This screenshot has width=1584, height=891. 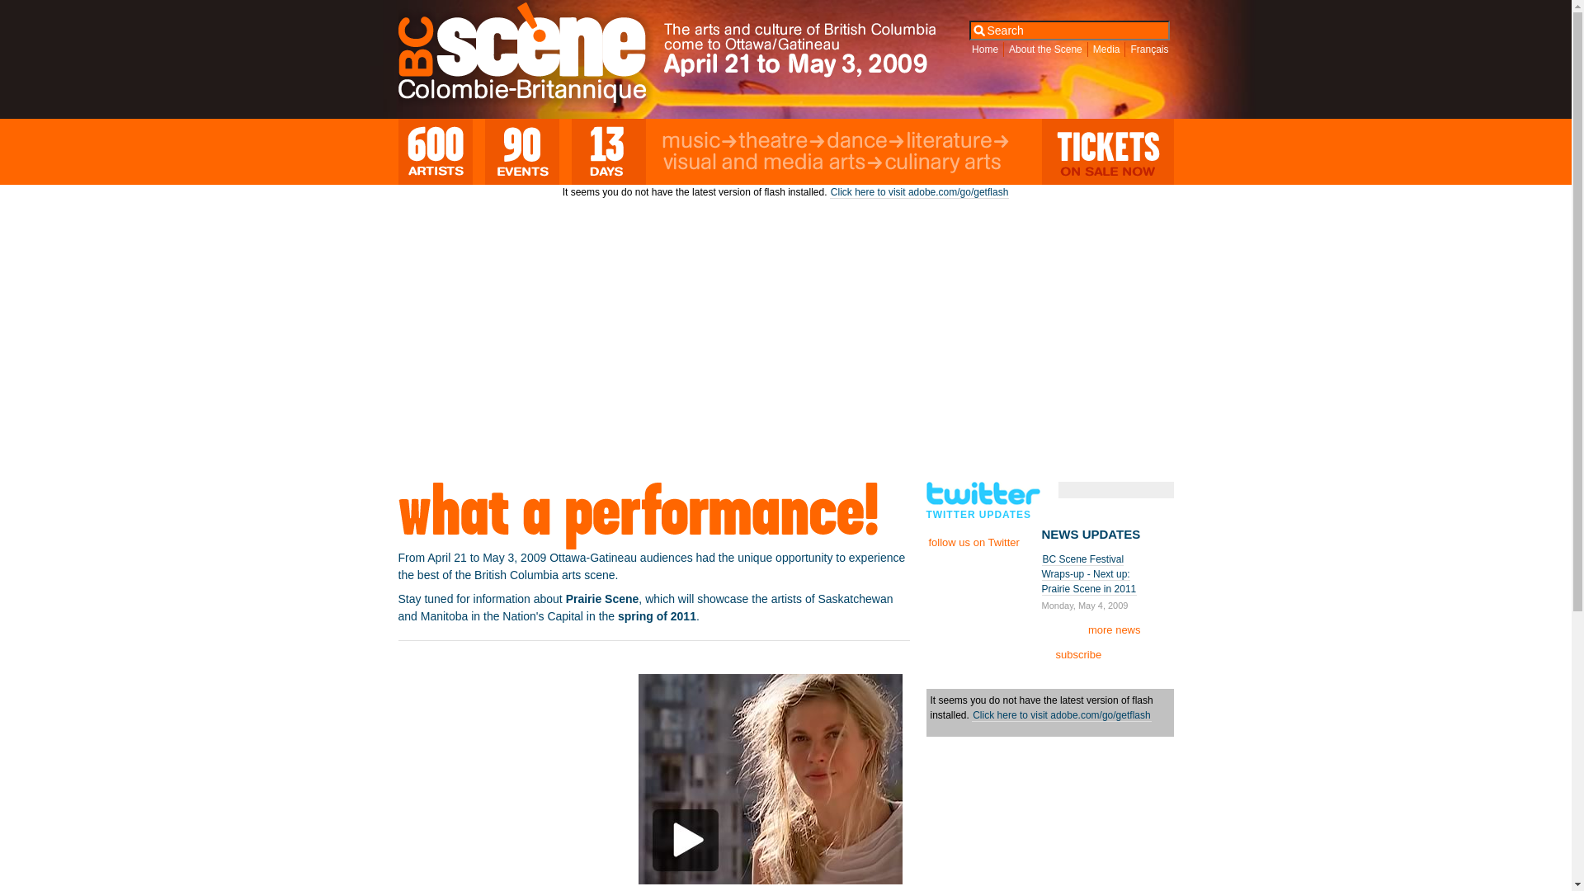 I want to click on Home, so click(x=985, y=49).